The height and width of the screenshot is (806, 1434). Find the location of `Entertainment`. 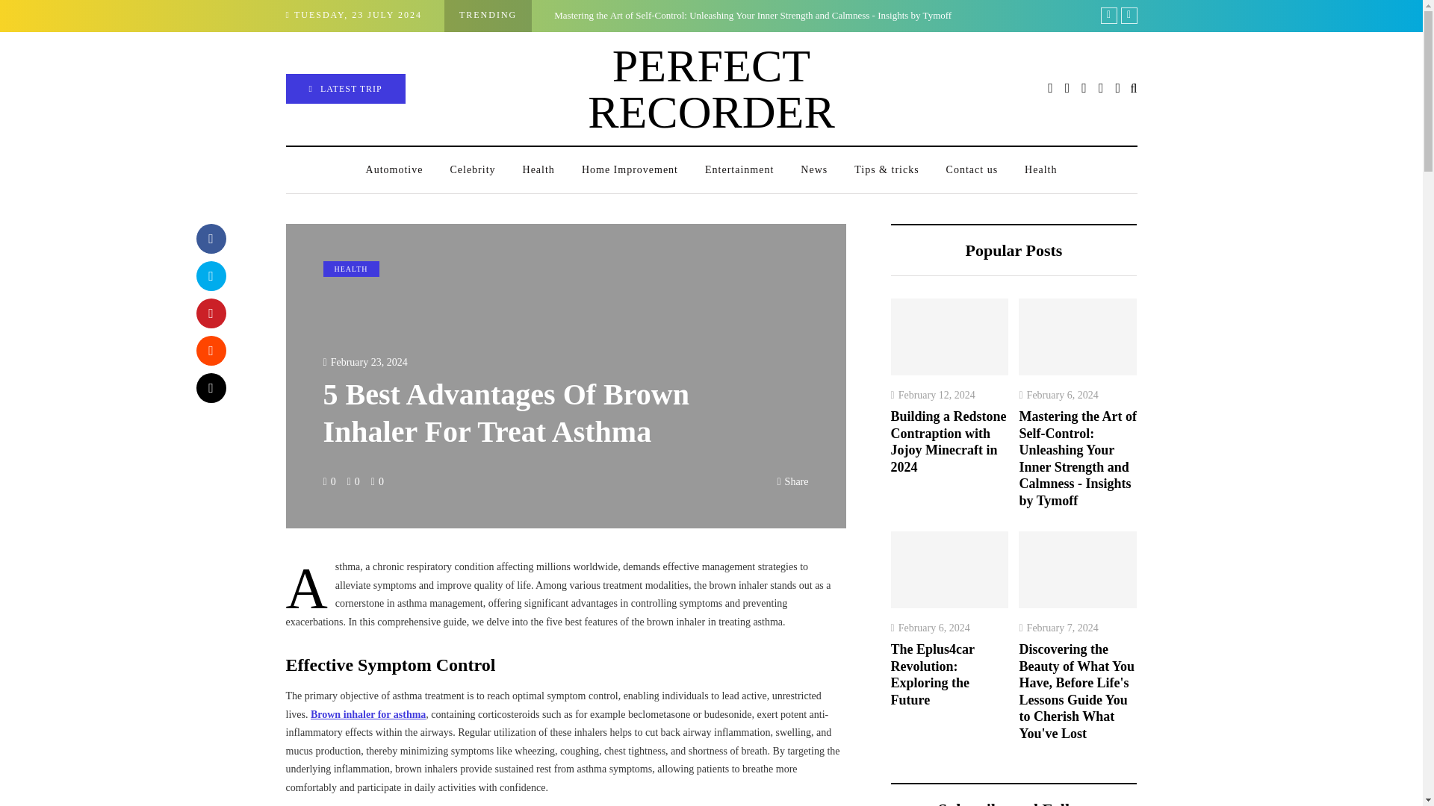

Entertainment is located at coordinates (739, 170).